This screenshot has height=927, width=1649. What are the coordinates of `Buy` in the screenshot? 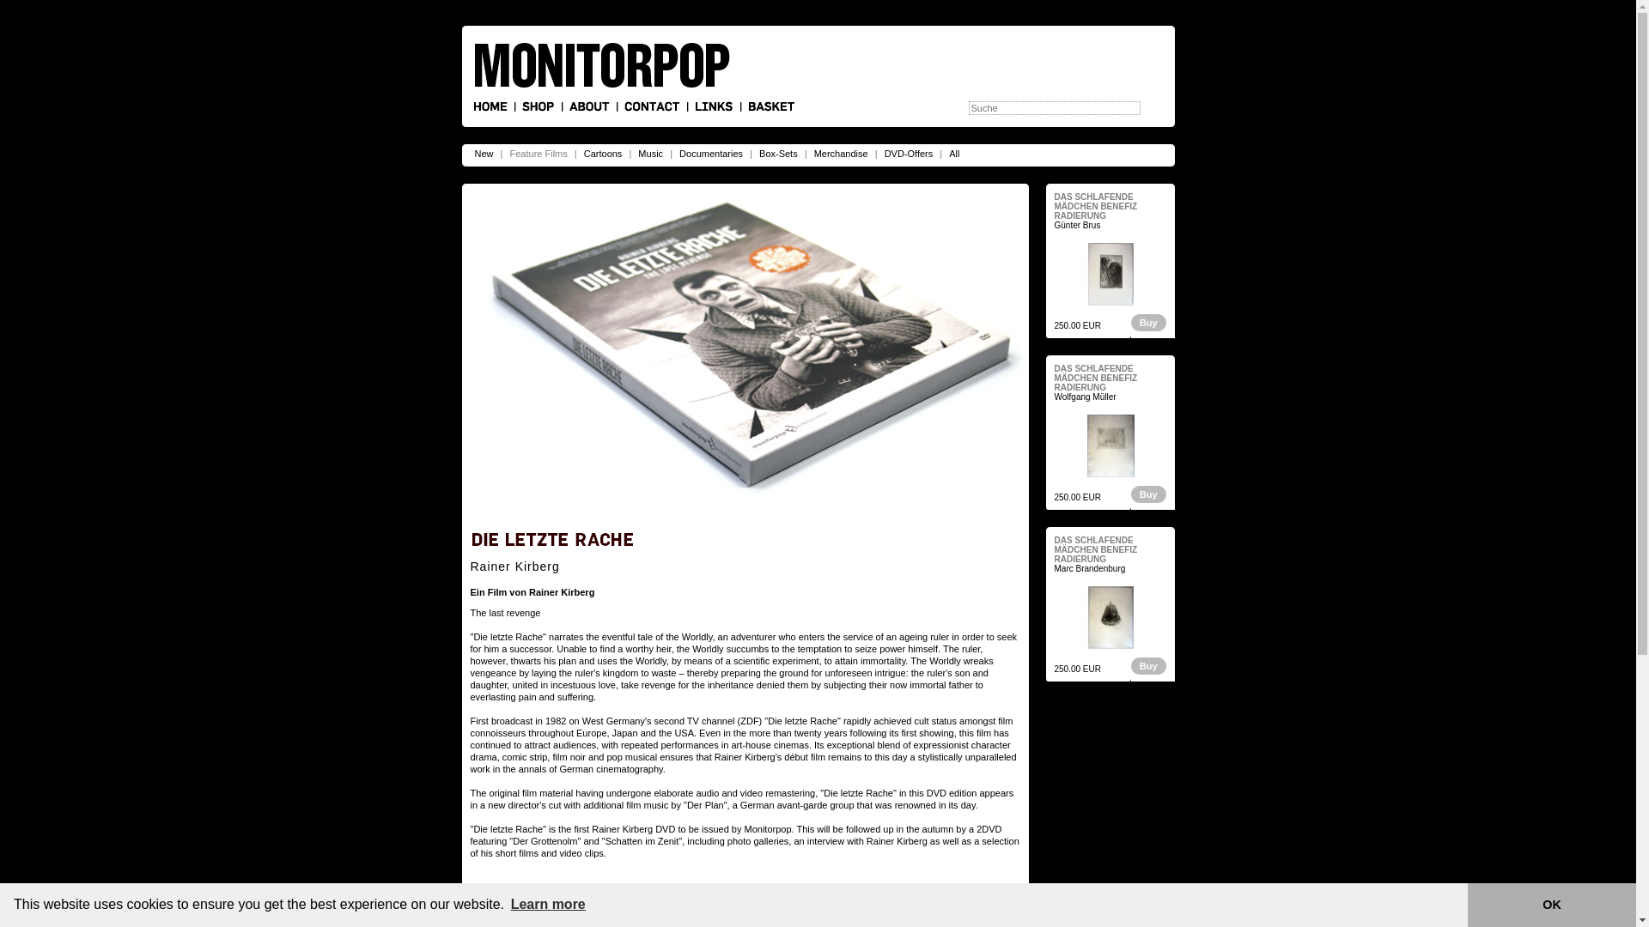 It's located at (1147, 323).